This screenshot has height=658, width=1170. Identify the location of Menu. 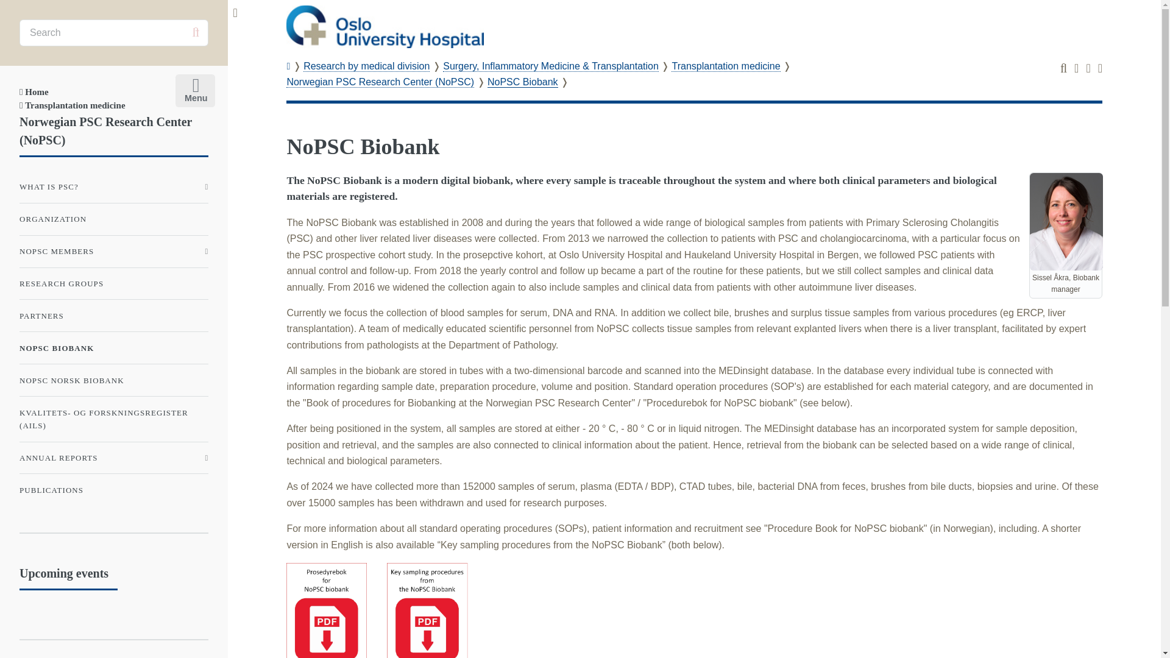
(193, 88).